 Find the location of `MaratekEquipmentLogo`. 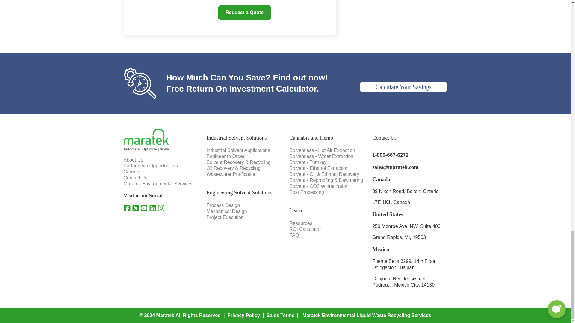

MaratekEquipmentLogo is located at coordinates (146, 140).